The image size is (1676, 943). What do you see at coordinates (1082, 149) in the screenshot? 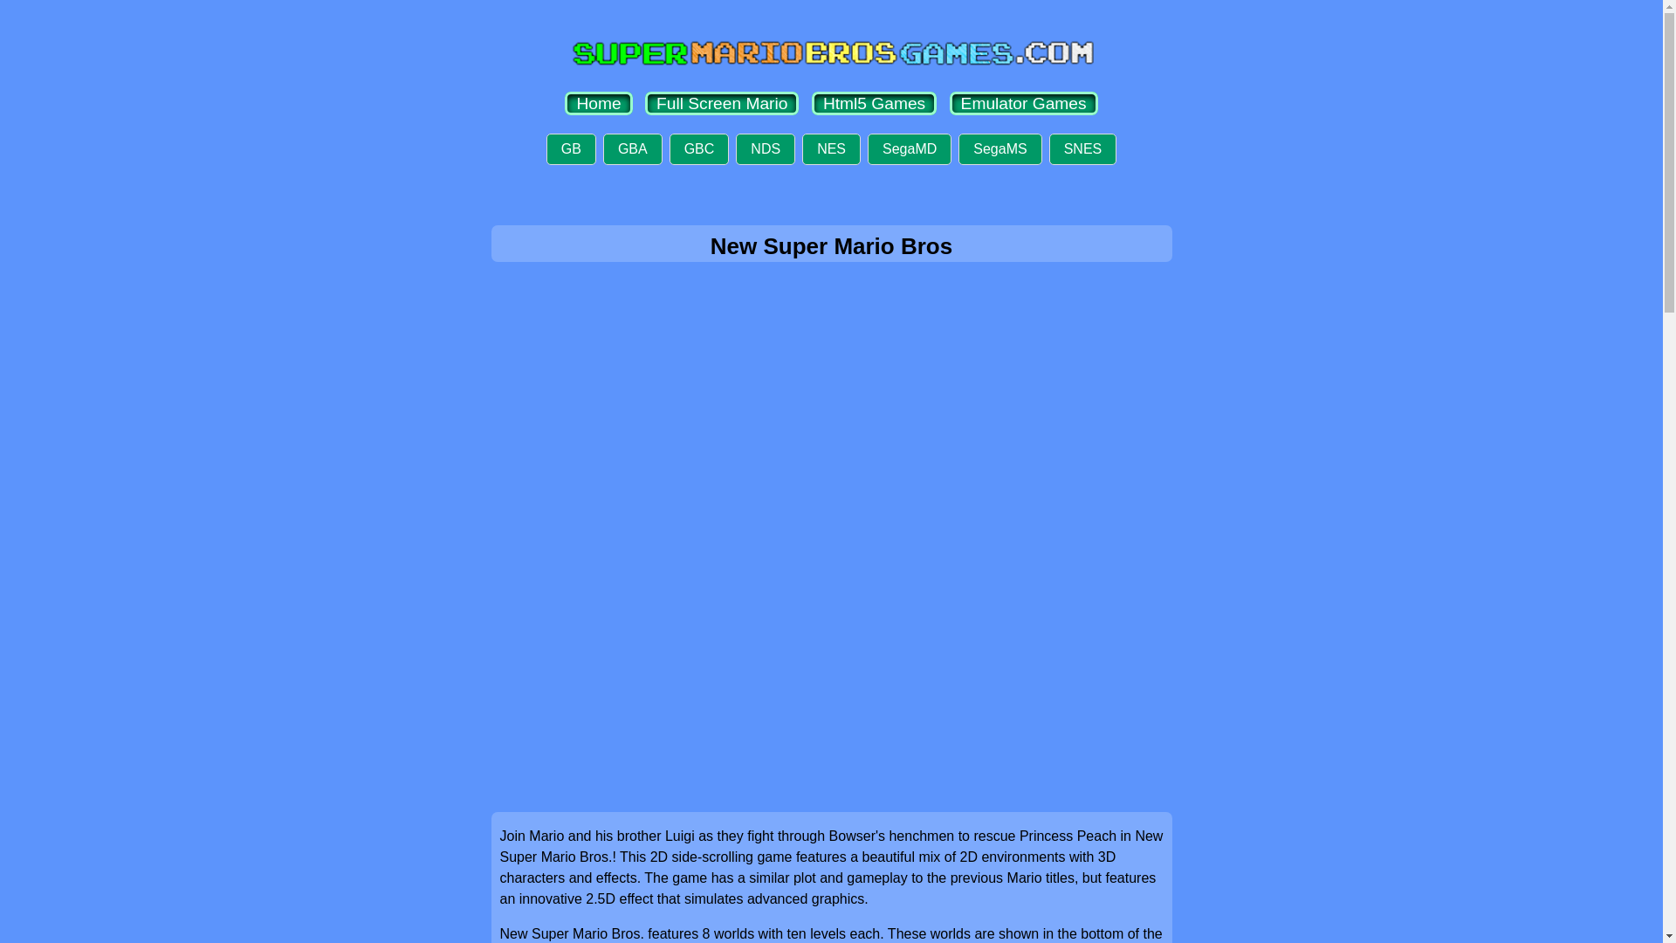
I see `SNES` at bounding box center [1082, 149].